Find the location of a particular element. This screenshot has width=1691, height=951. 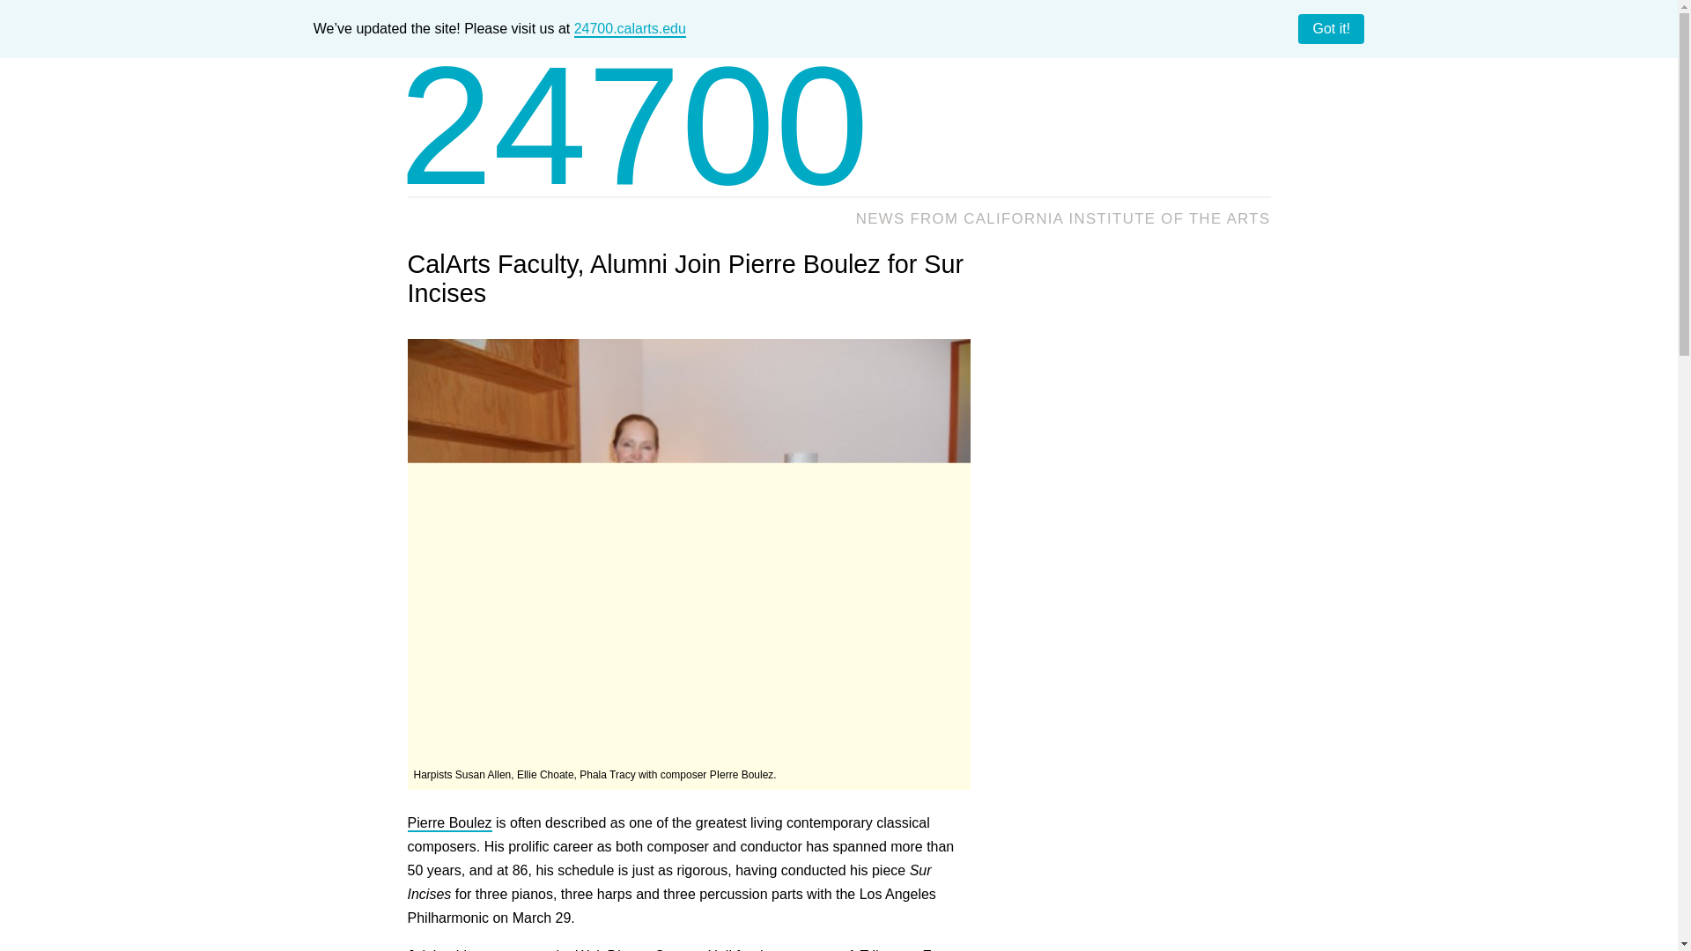

Got it! is located at coordinates (1332, 28).